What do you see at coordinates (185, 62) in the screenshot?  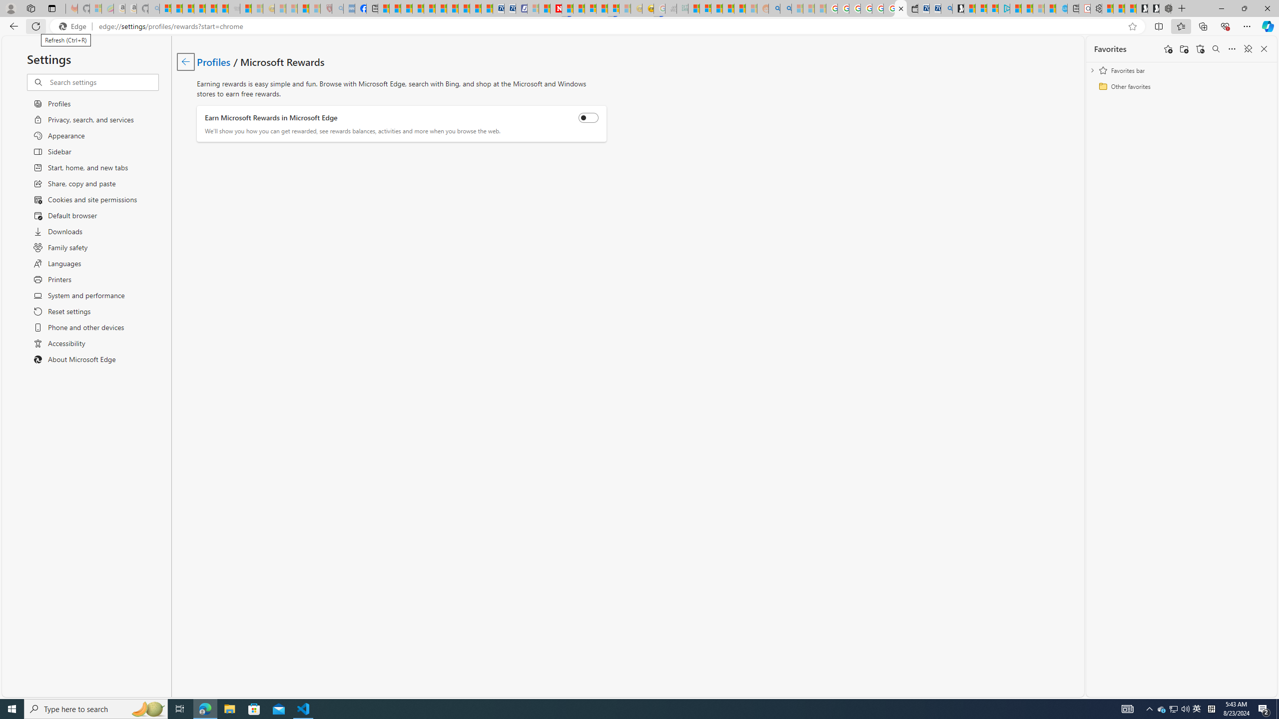 I see `Go back to Profiles page.` at bounding box center [185, 62].